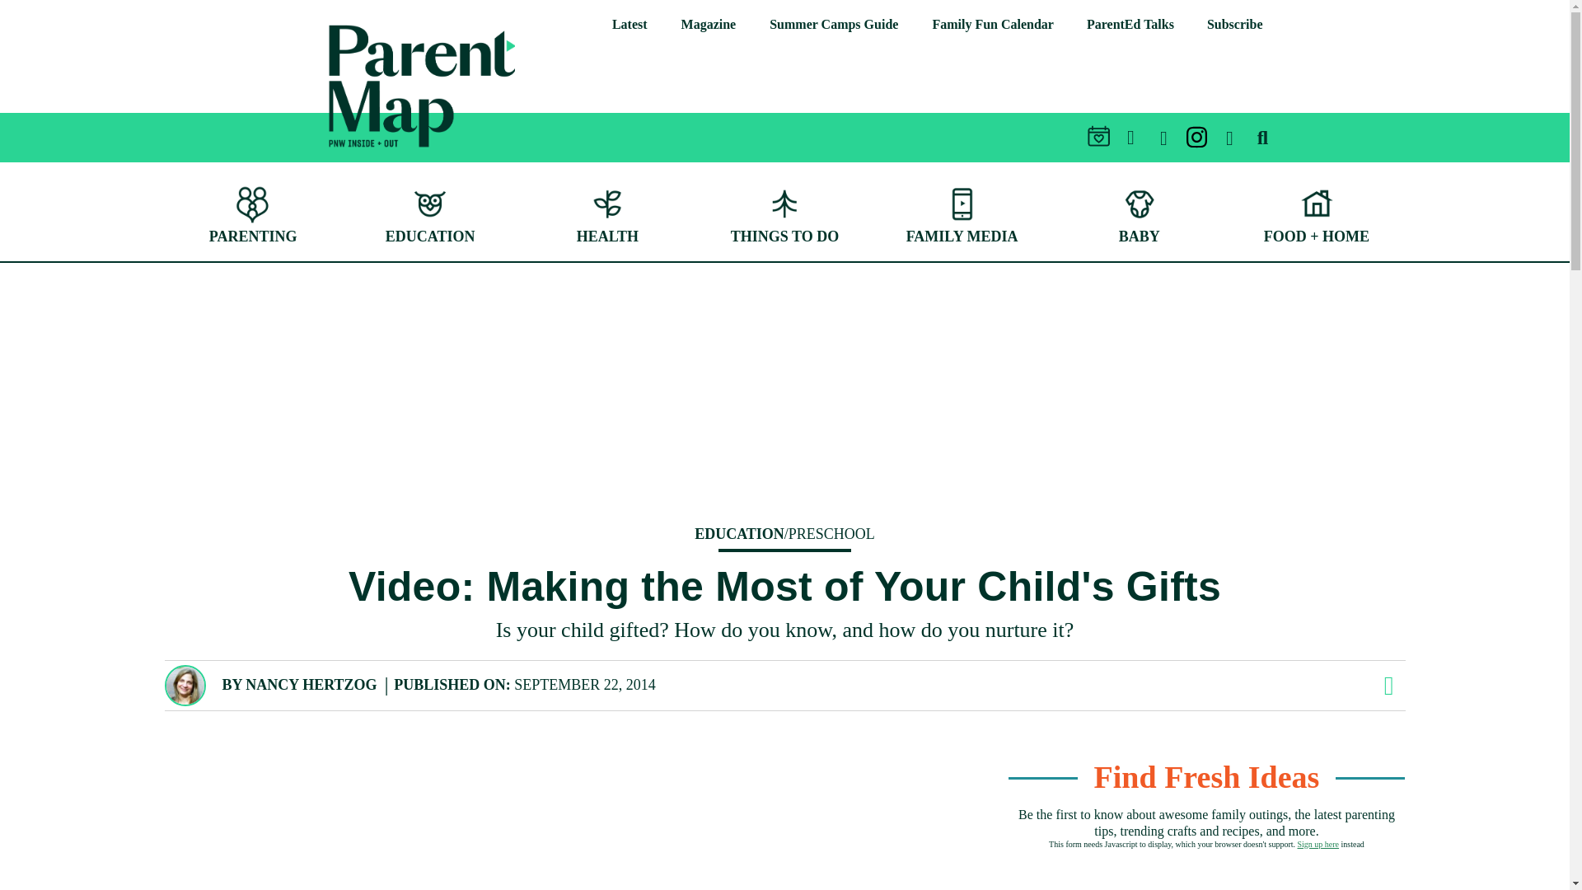  What do you see at coordinates (709, 25) in the screenshot?
I see `Magazine` at bounding box center [709, 25].